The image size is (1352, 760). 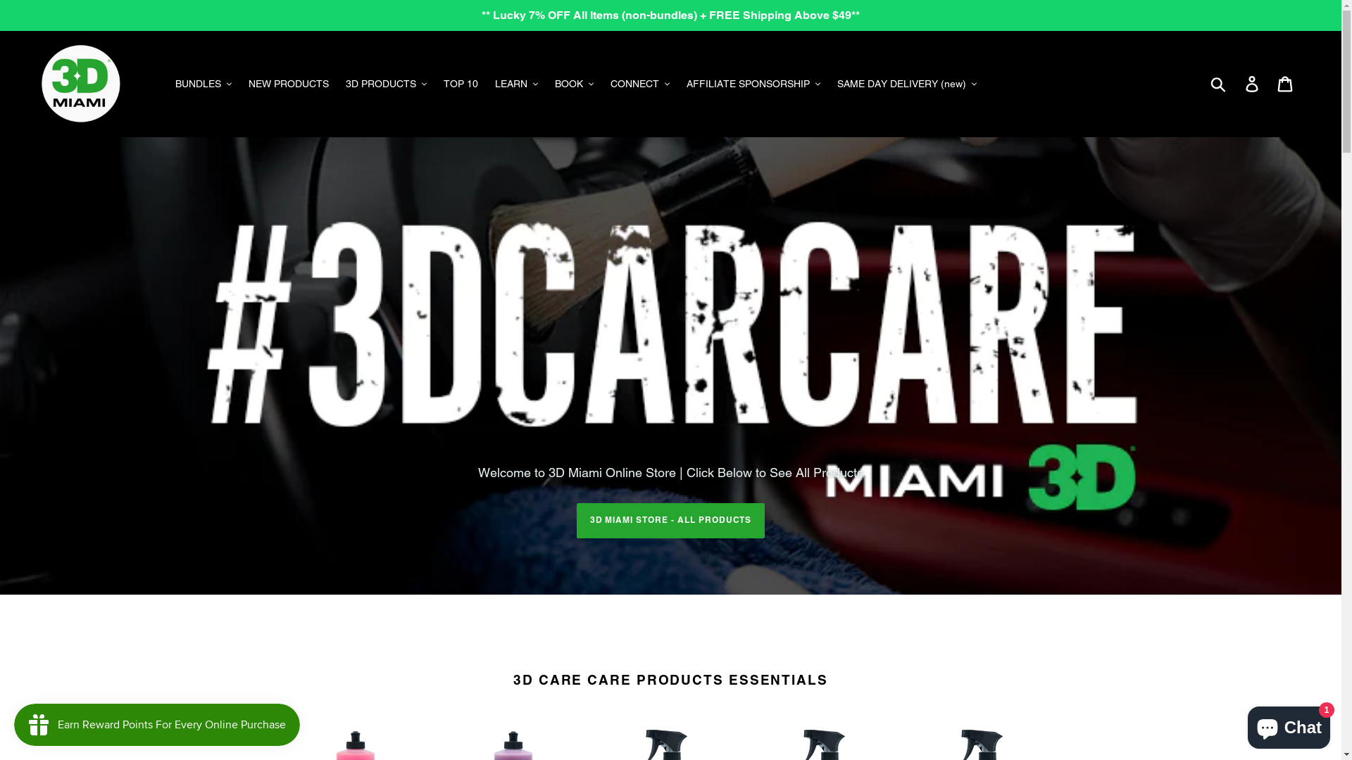 I want to click on 3D MIAMI STORE - ALL PRODUCTS, so click(x=671, y=521).